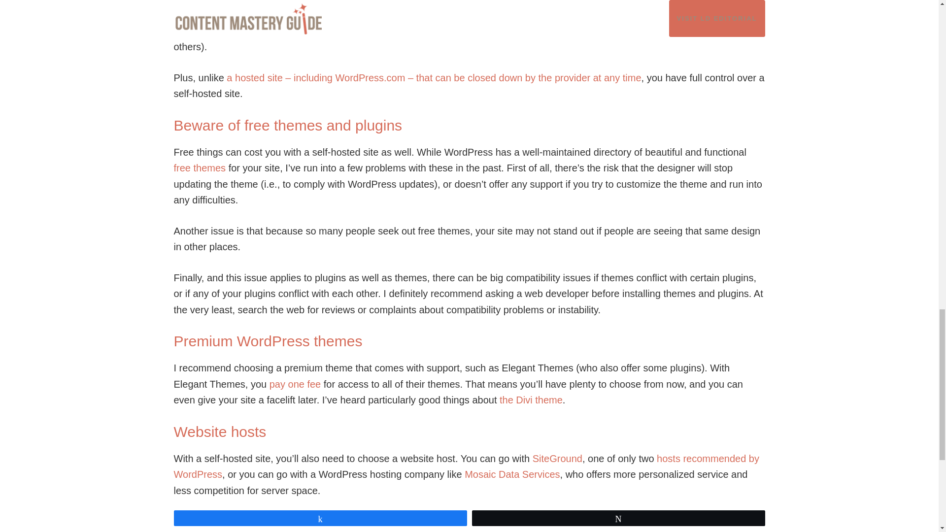  I want to click on Link opens in new window, so click(466, 467).